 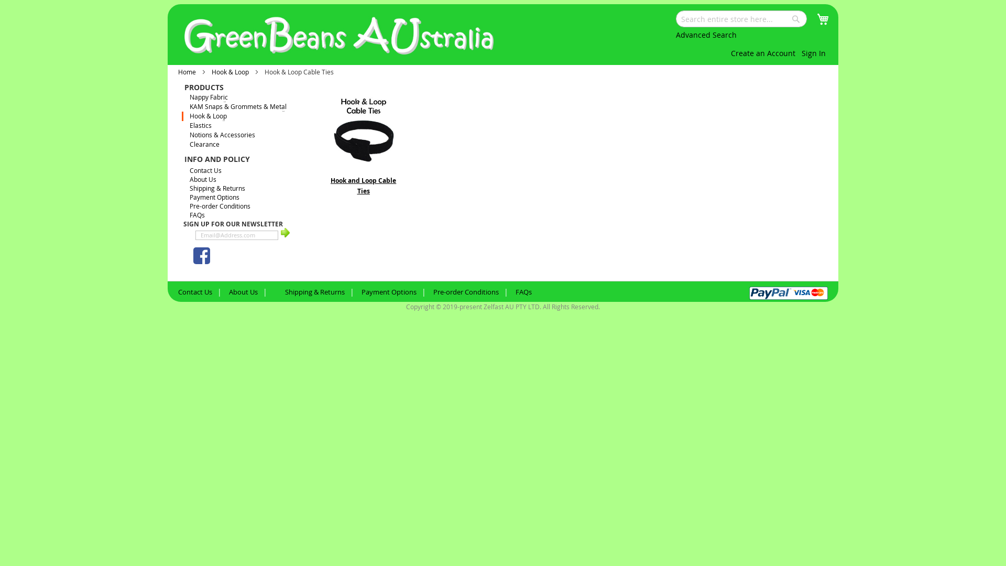 I want to click on Shipping & Returns, so click(x=217, y=188).